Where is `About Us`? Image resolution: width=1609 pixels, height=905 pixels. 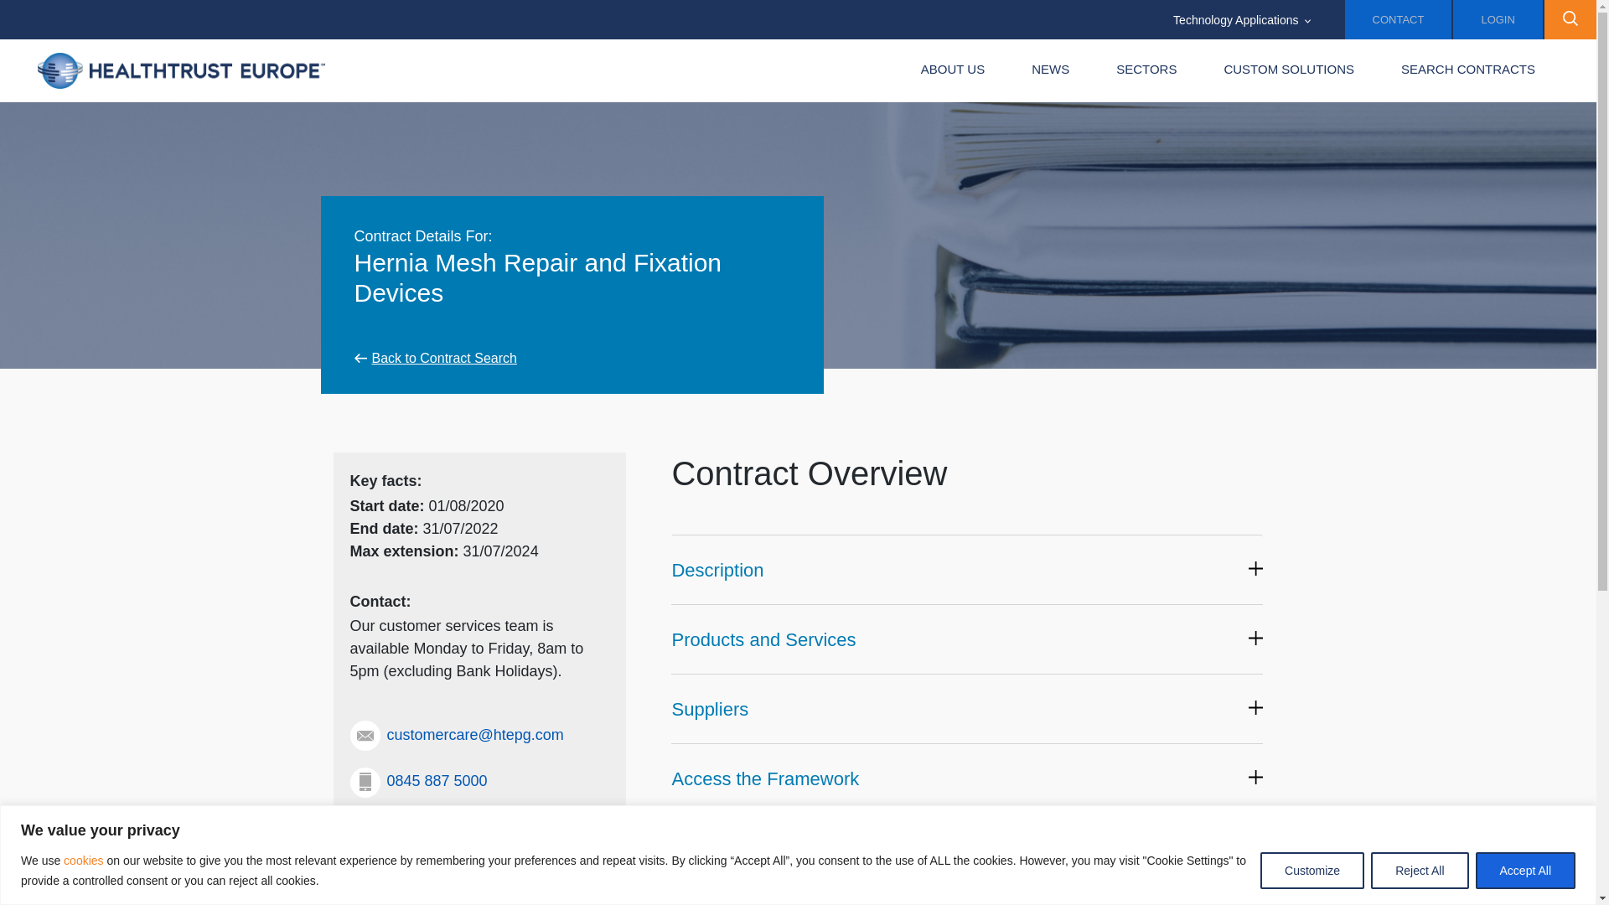
About Us is located at coordinates (953, 70).